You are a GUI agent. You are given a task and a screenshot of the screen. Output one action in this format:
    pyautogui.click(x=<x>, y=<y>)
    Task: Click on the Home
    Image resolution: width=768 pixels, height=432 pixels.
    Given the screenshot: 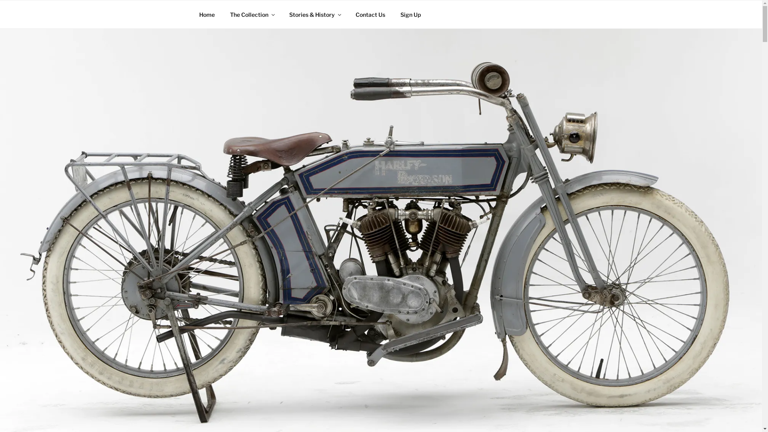 What is the action you would take?
    pyautogui.click(x=207, y=14)
    